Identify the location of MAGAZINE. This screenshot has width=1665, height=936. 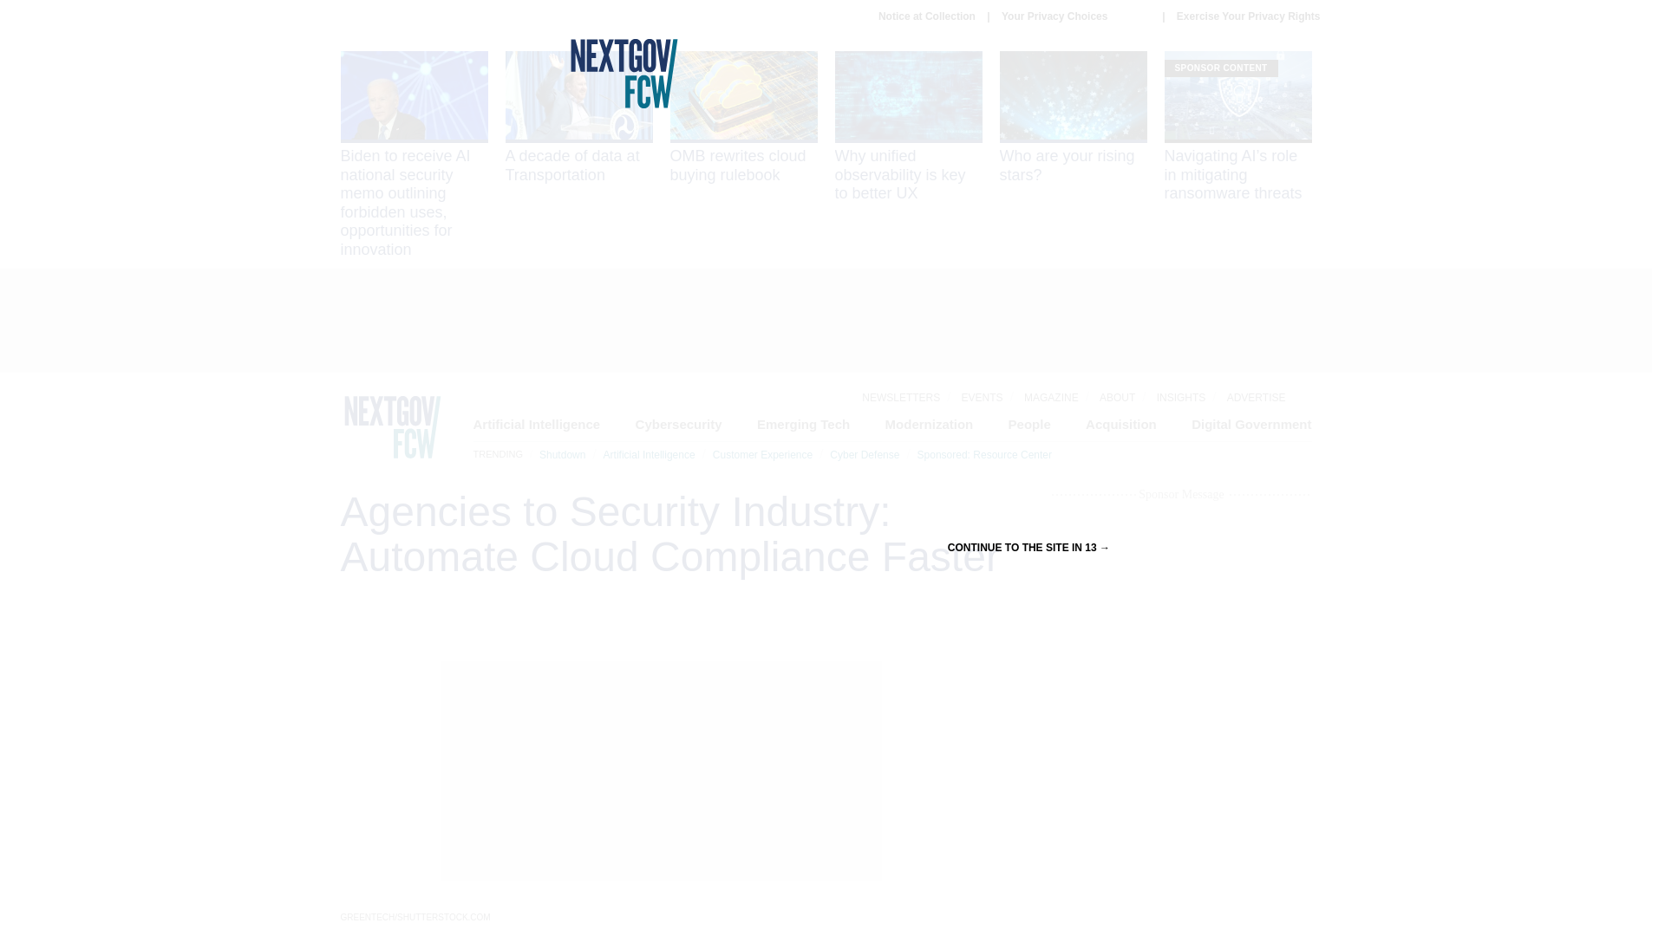
(1051, 397).